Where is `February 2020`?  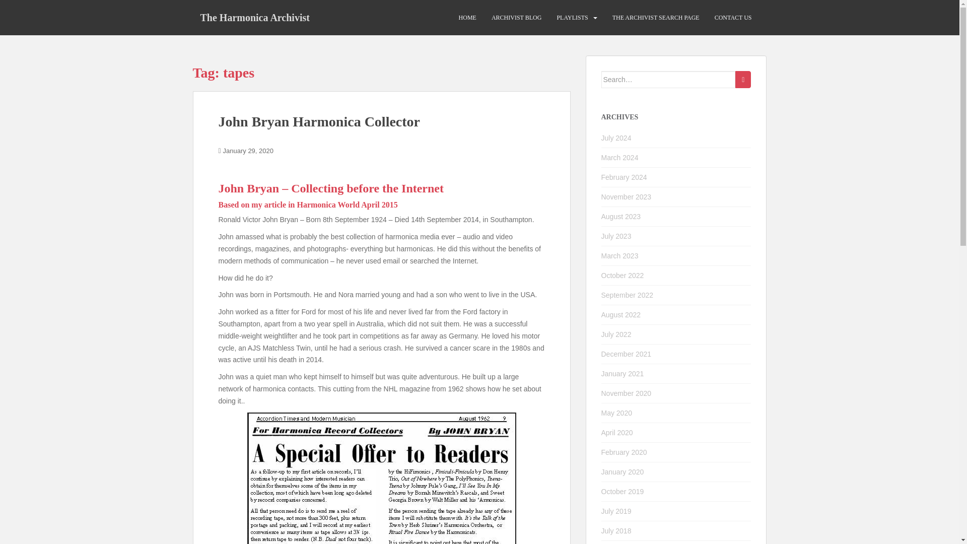
February 2020 is located at coordinates (624, 452).